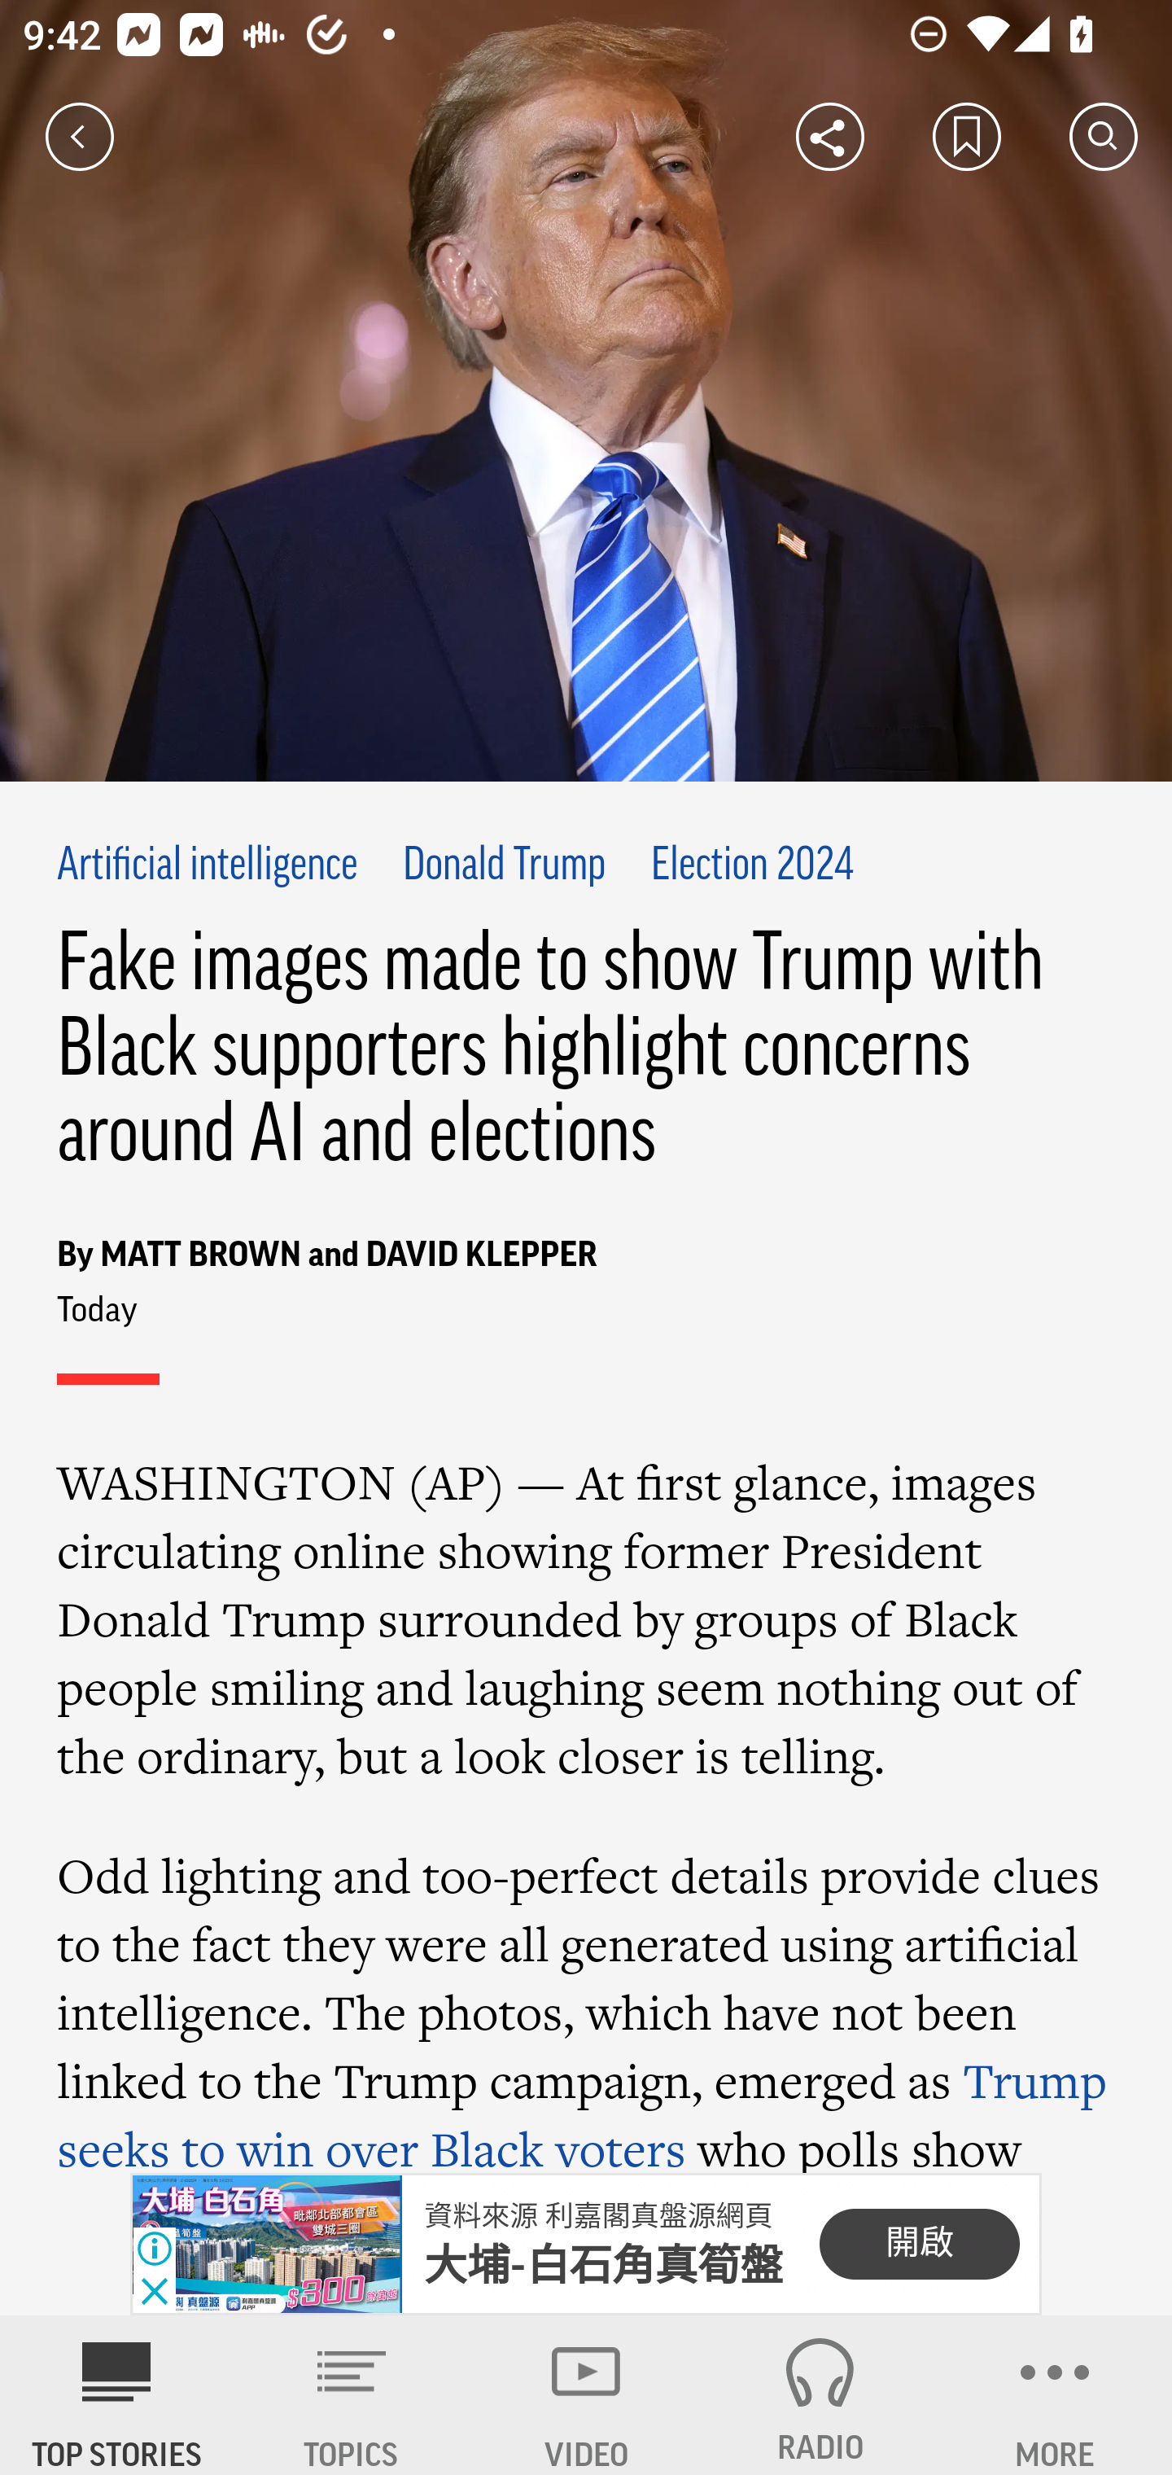 This screenshot has height=2475, width=1172. I want to click on Election 2024, so click(751, 867).